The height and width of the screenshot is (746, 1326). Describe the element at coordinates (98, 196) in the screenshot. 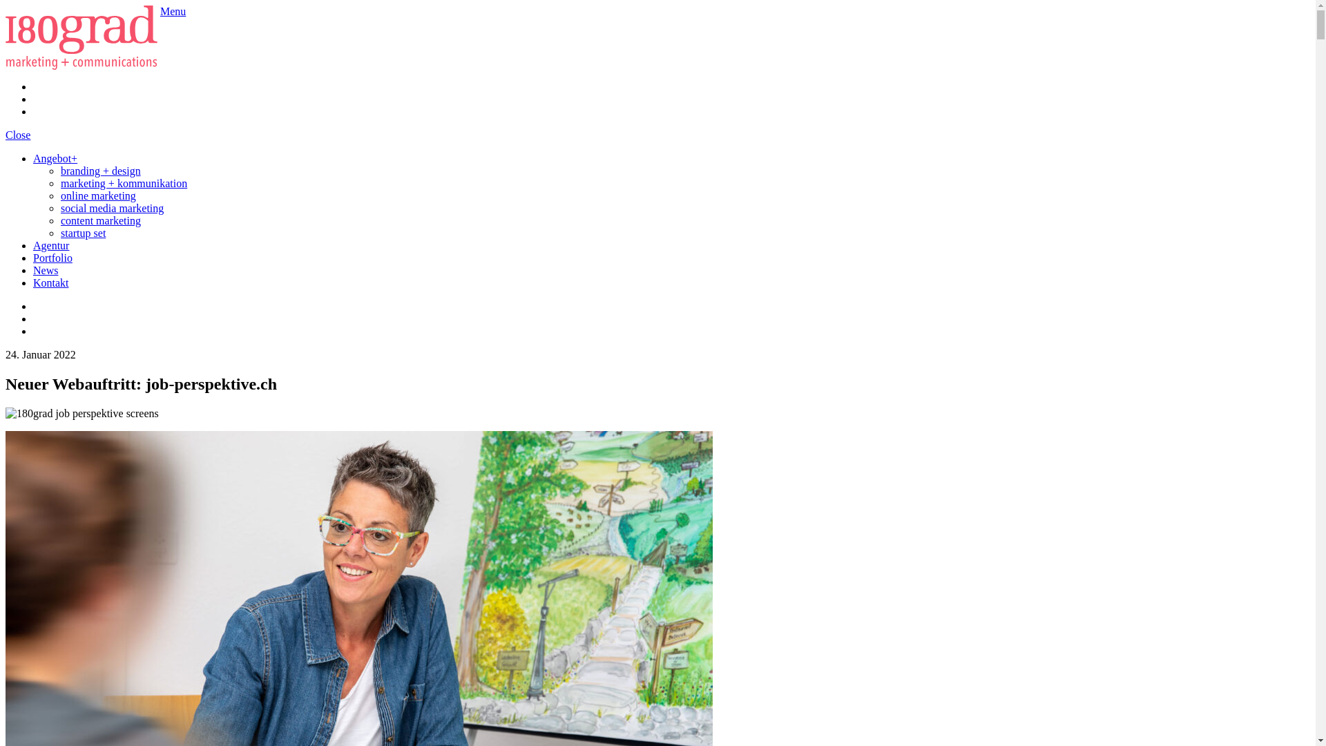

I see `online marketing` at that location.